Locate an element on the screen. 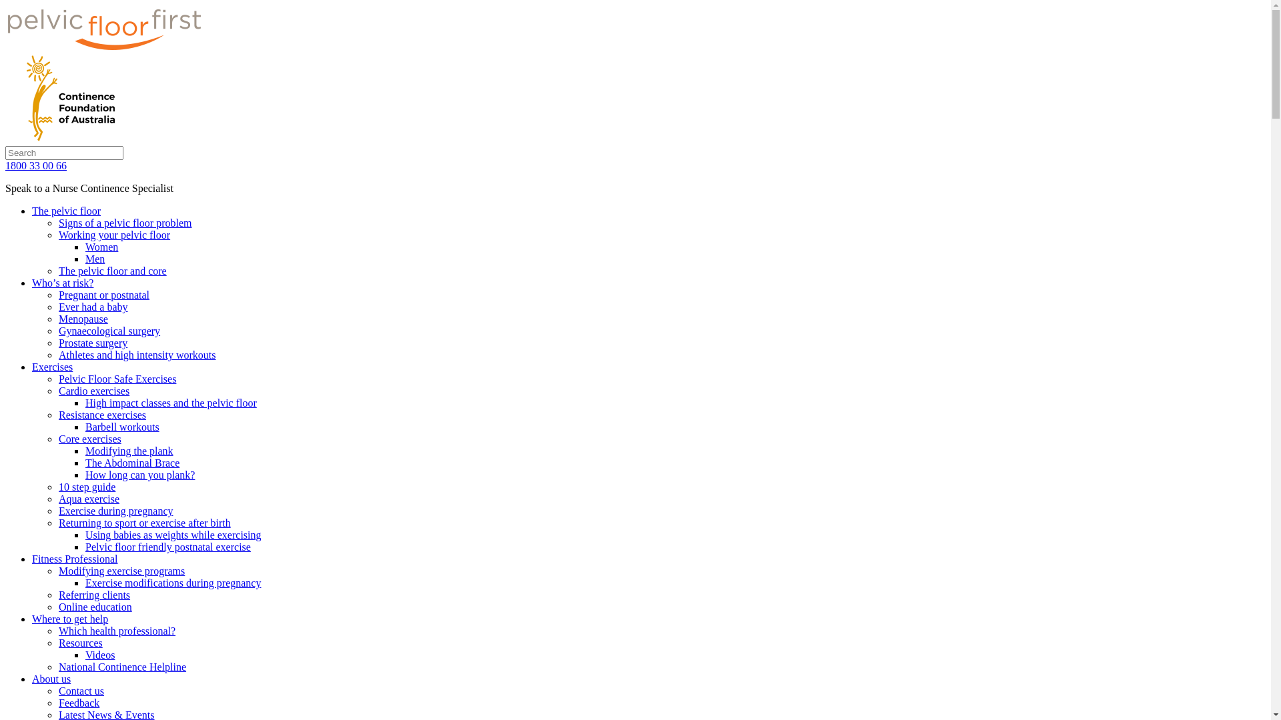 The height and width of the screenshot is (720, 1281). Athletes and high intensity workouts is located at coordinates (137, 355).